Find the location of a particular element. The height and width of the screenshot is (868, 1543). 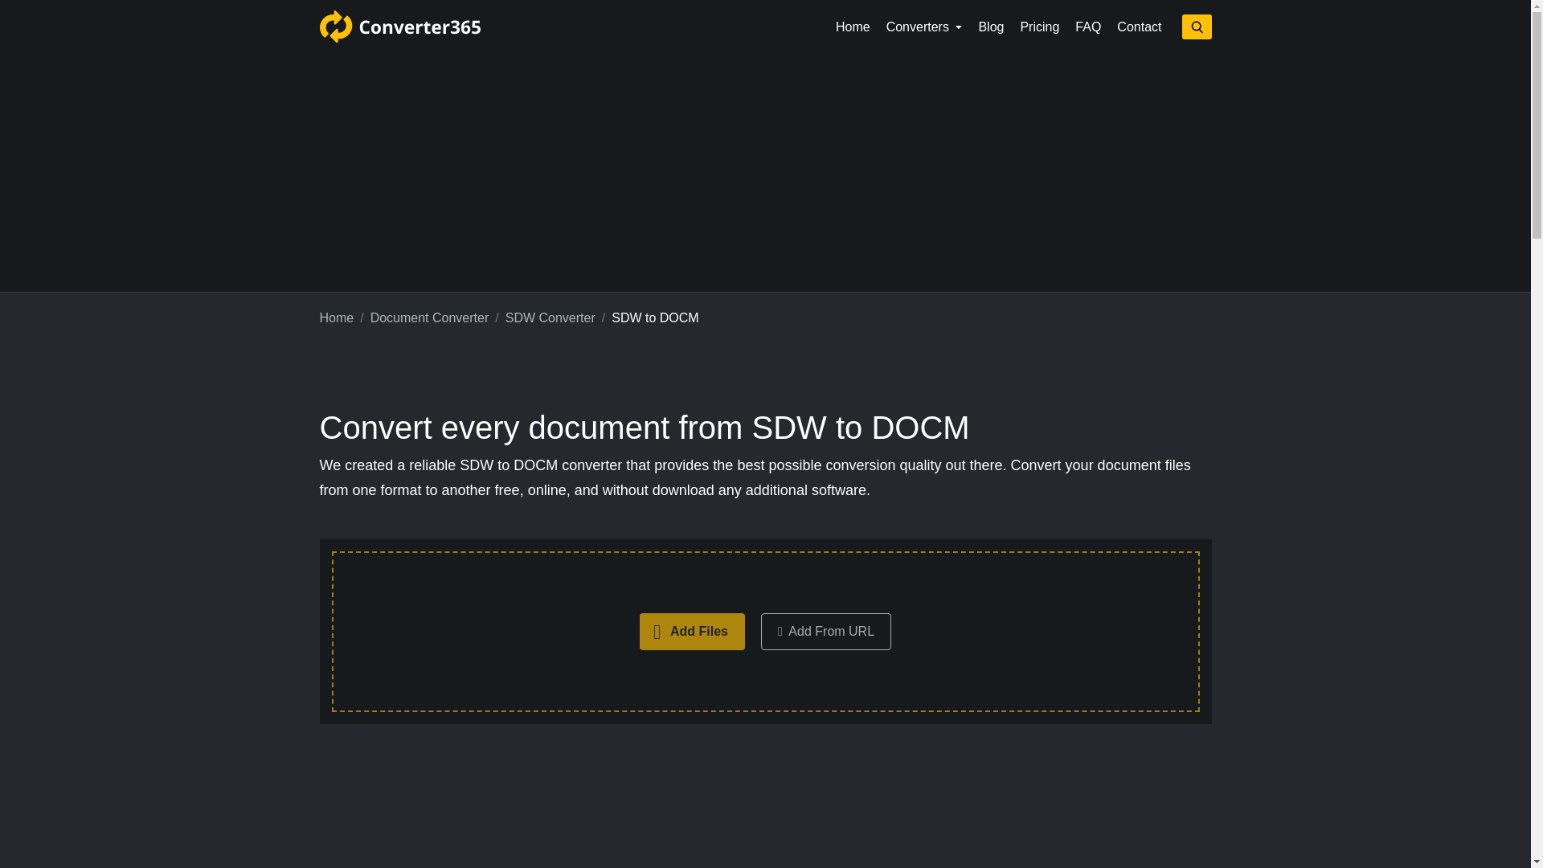

Home is located at coordinates (852, 27).